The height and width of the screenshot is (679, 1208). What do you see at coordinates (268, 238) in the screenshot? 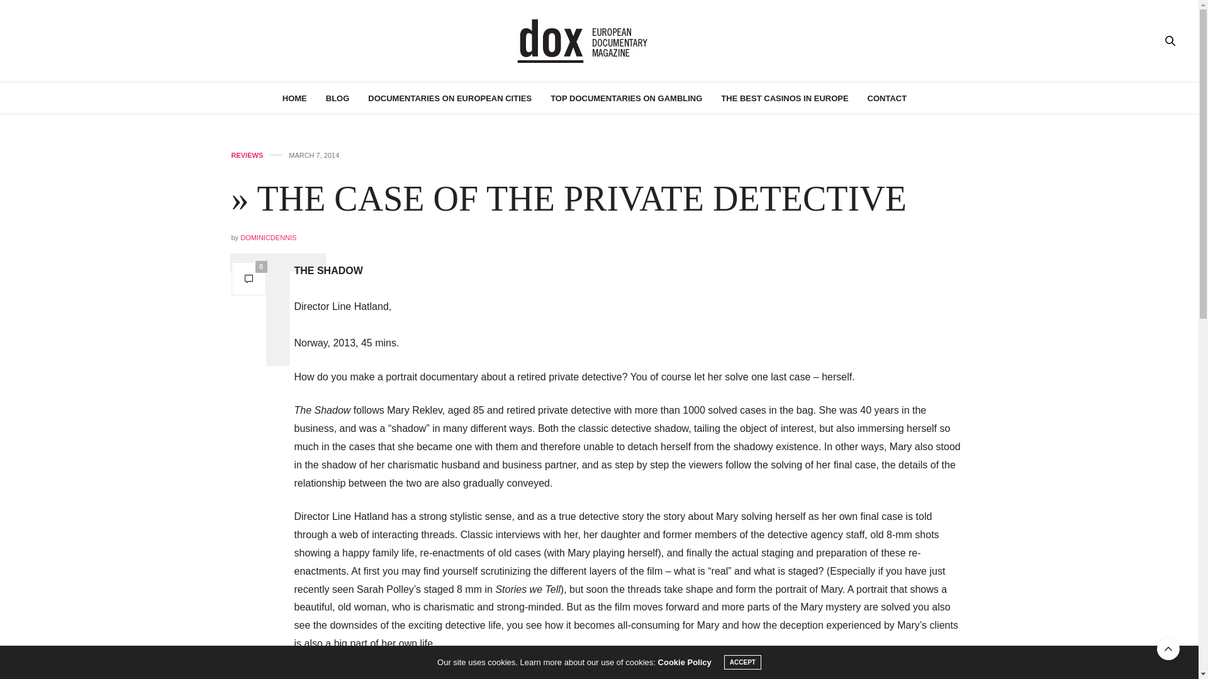
I see `DOMINICDENNIS` at bounding box center [268, 238].